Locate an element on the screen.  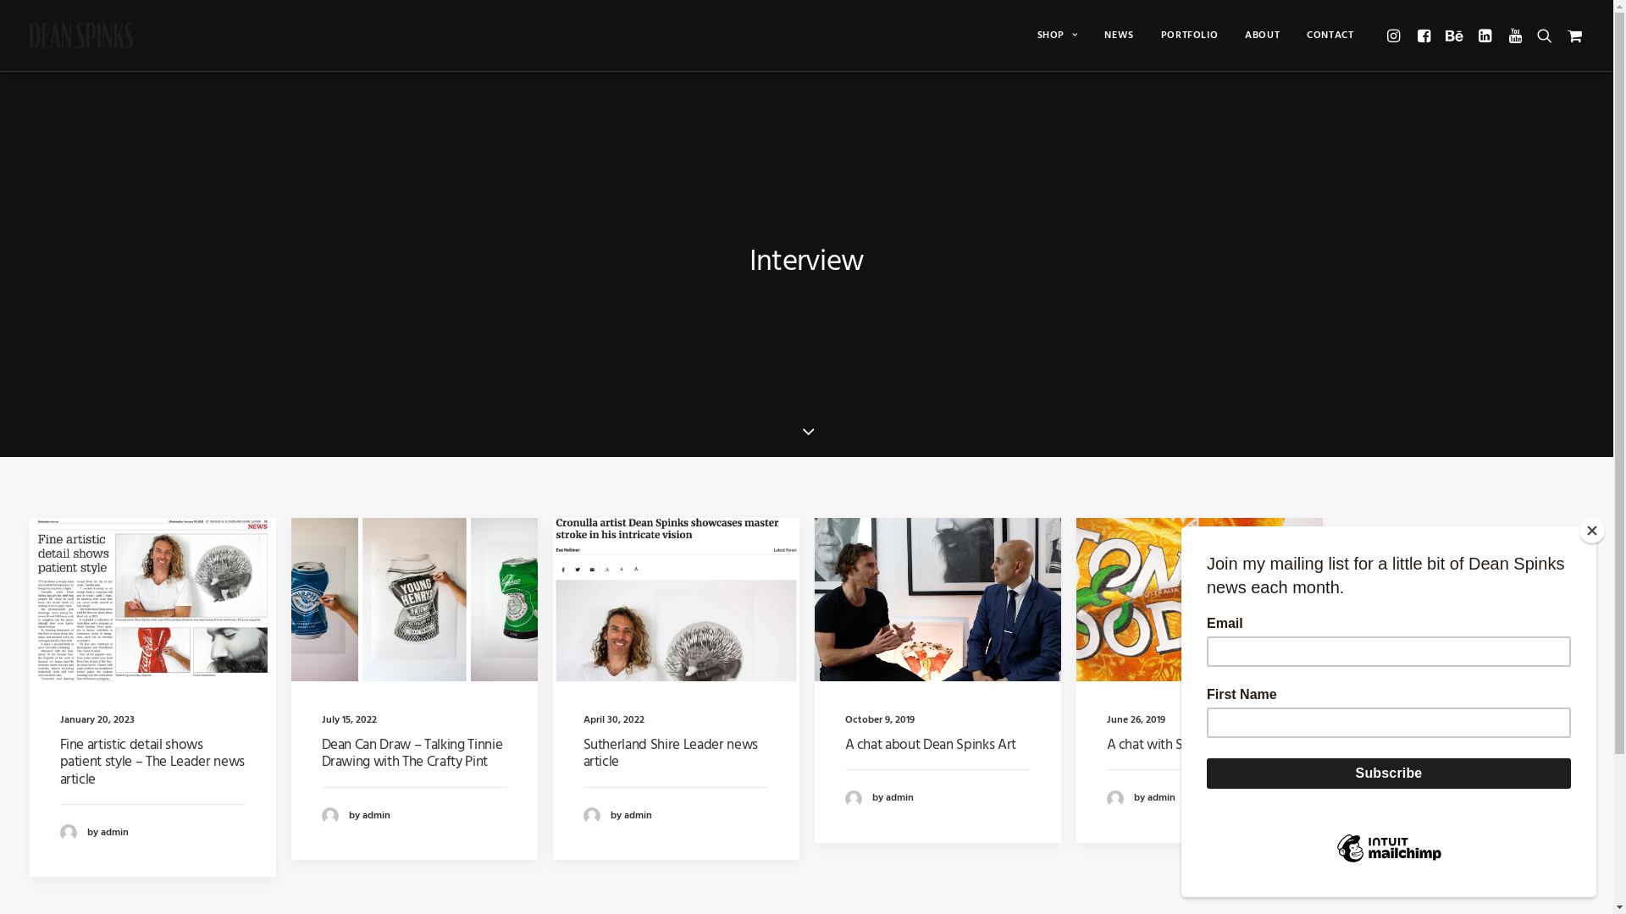
ABOUT is located at coordinates (1262, 36).